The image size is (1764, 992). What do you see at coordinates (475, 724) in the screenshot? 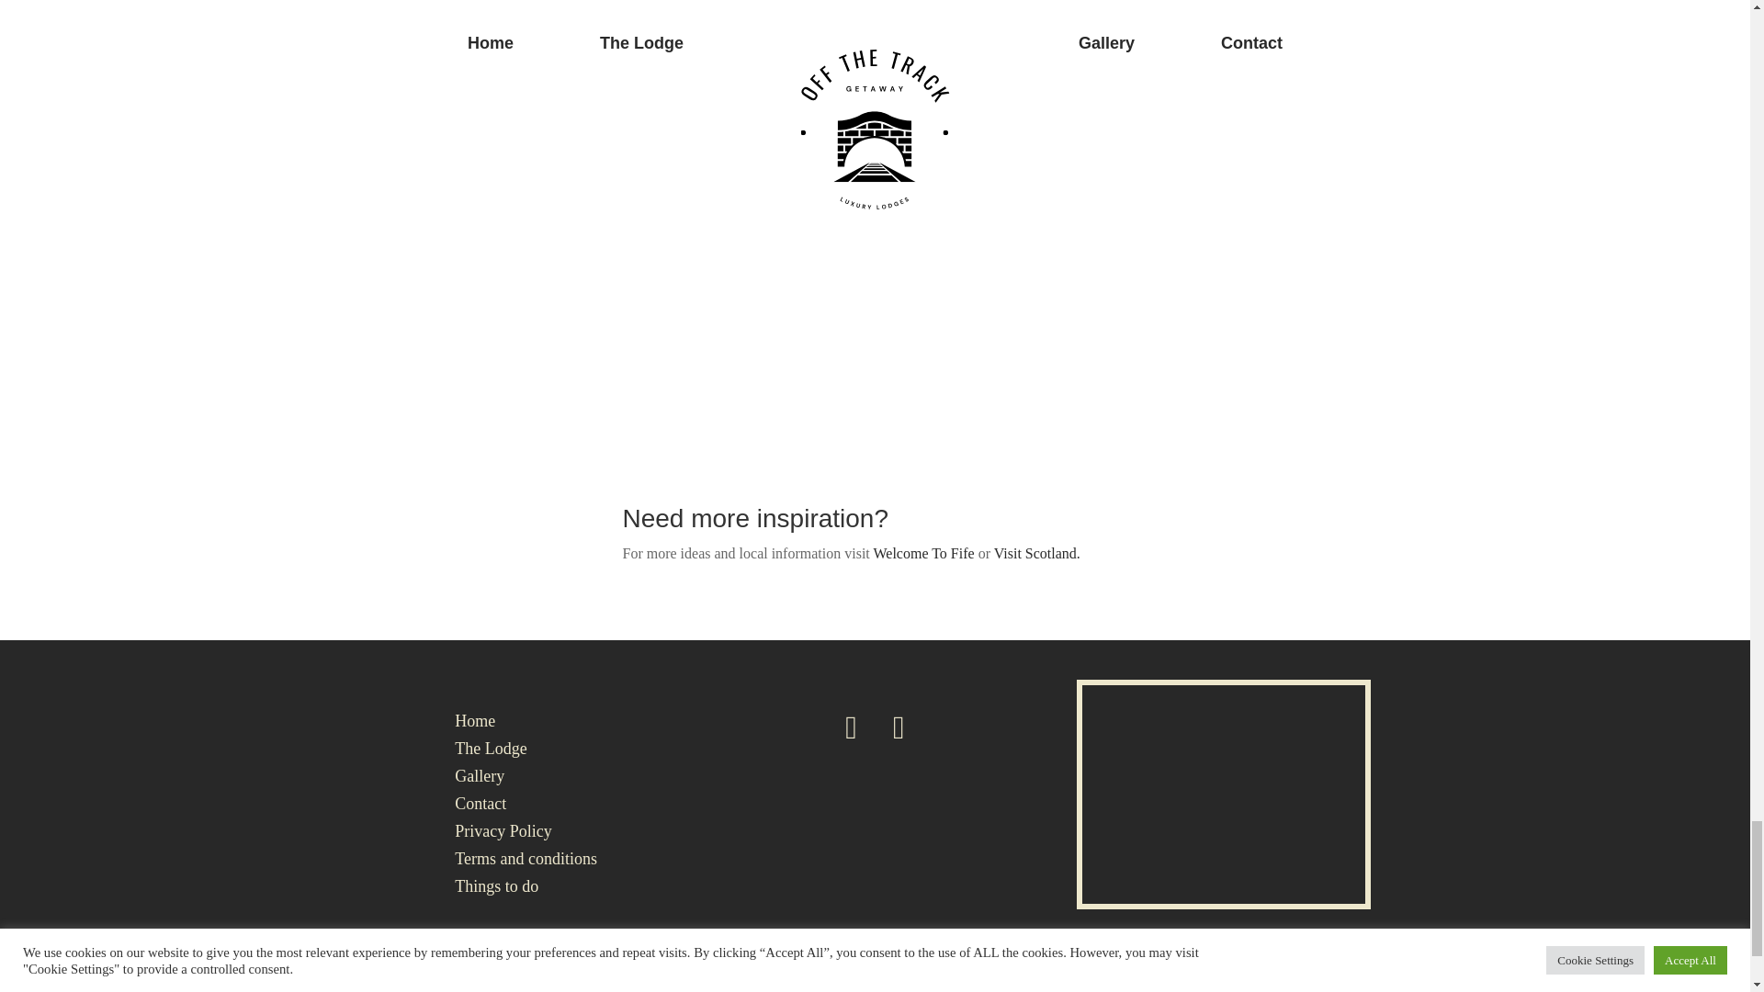
I see `Home` at bounding box center [475, 724].